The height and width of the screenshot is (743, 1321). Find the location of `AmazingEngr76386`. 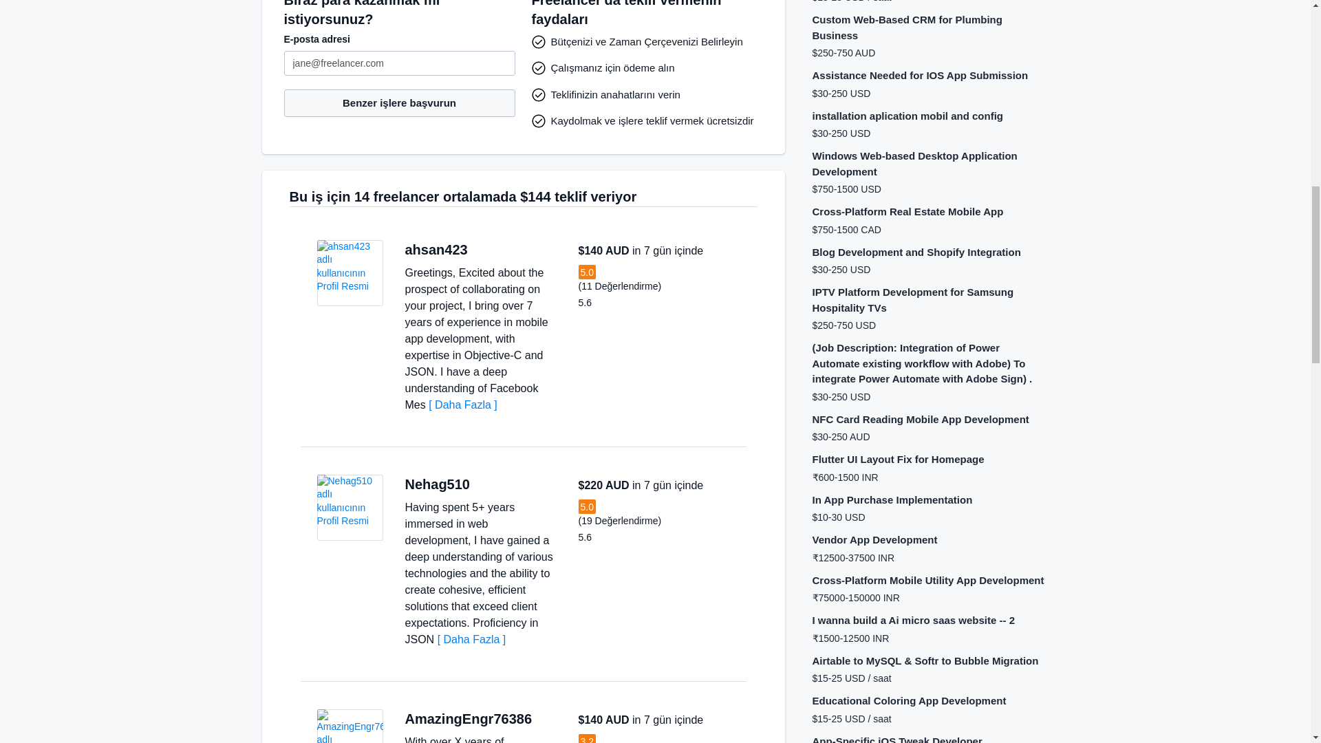

AmazingEngr76386 is located at coordinates (468, 718).